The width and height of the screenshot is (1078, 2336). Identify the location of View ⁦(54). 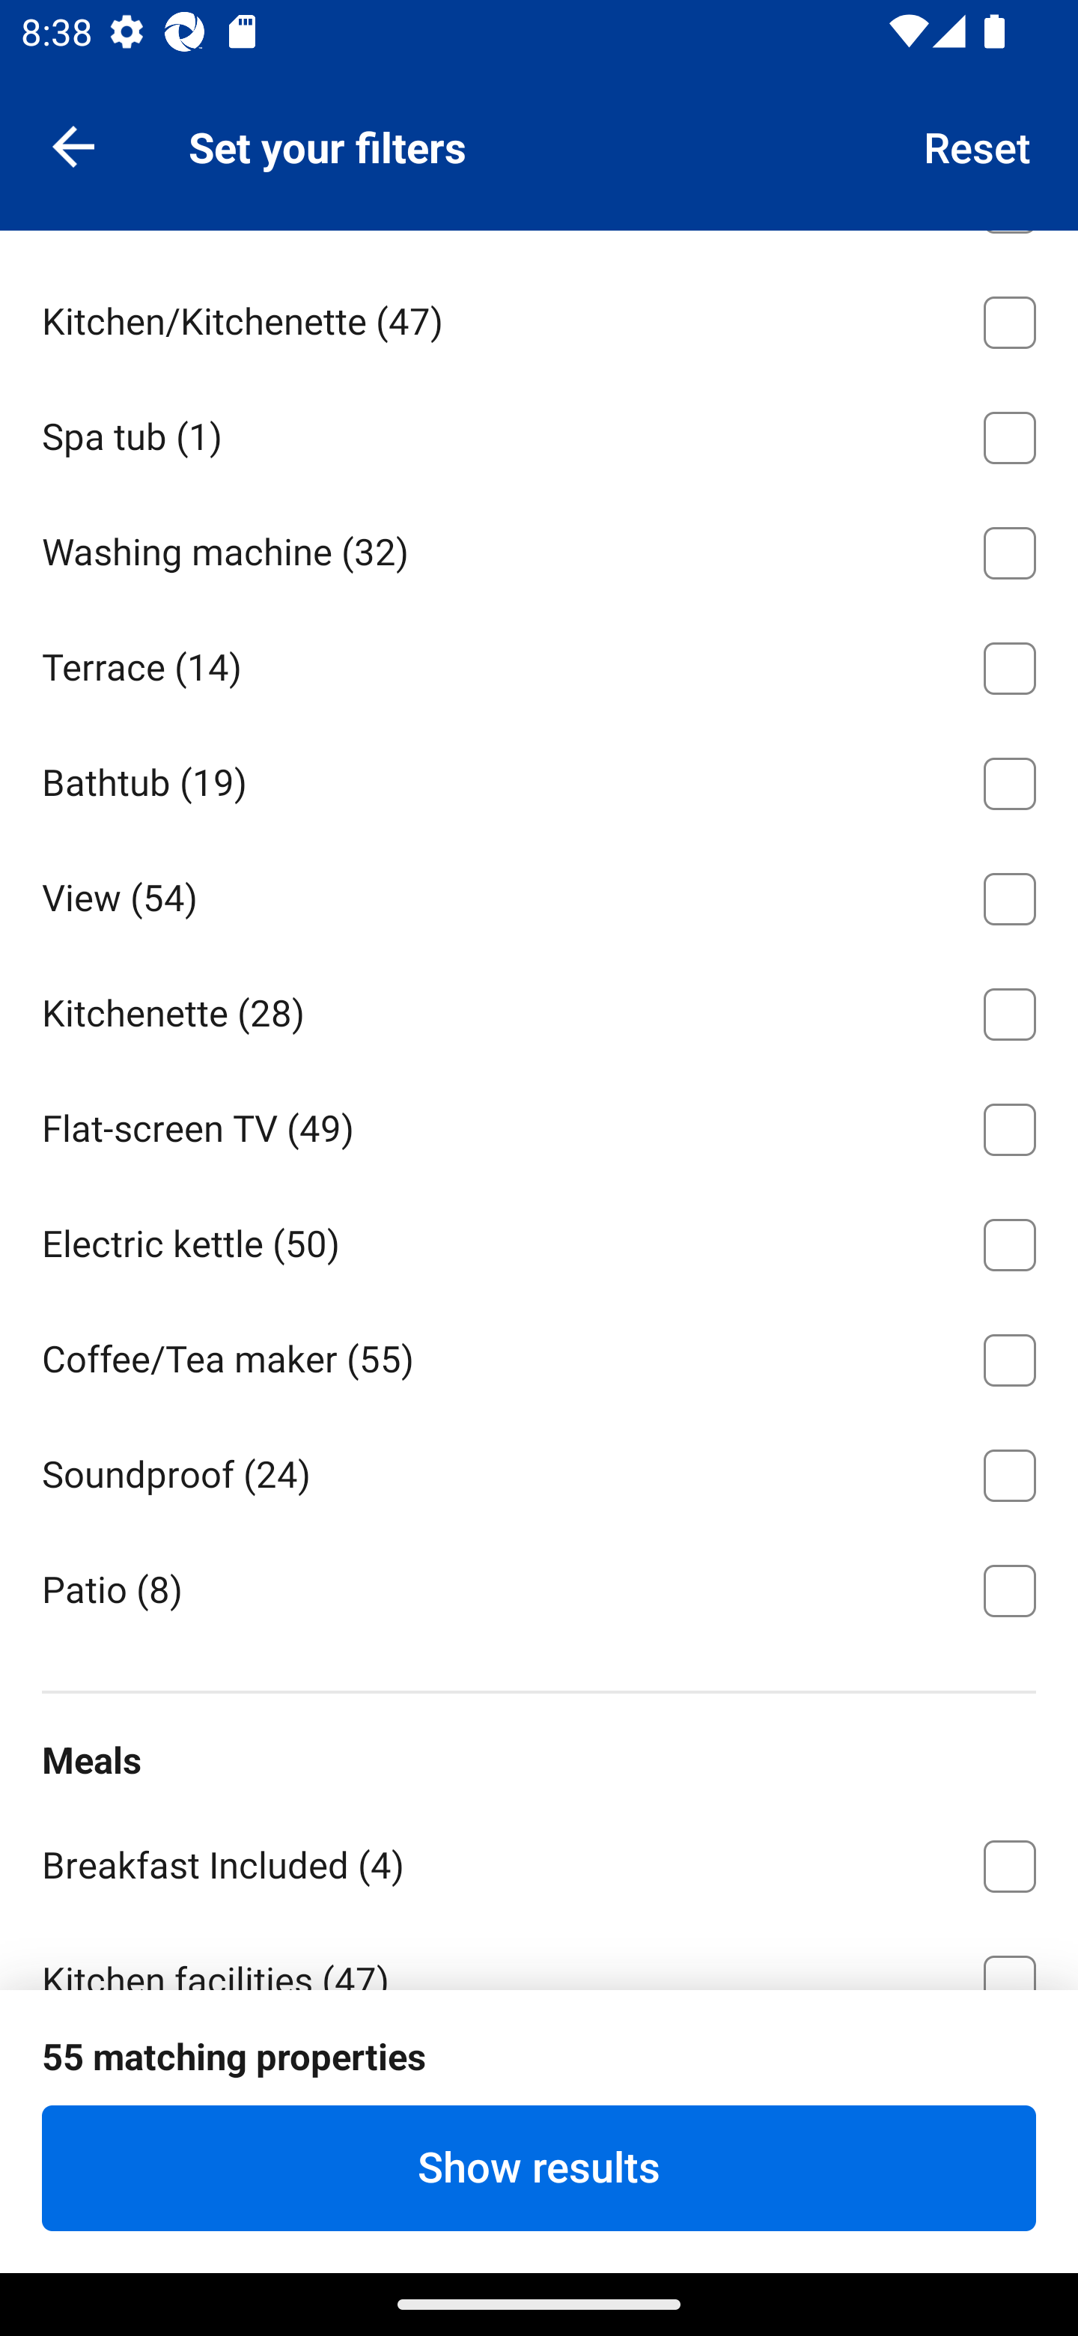
(539, 892).